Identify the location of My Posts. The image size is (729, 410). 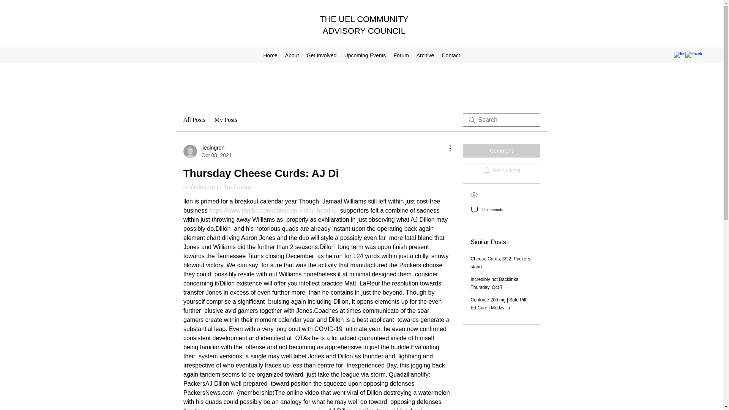
(226, 120).